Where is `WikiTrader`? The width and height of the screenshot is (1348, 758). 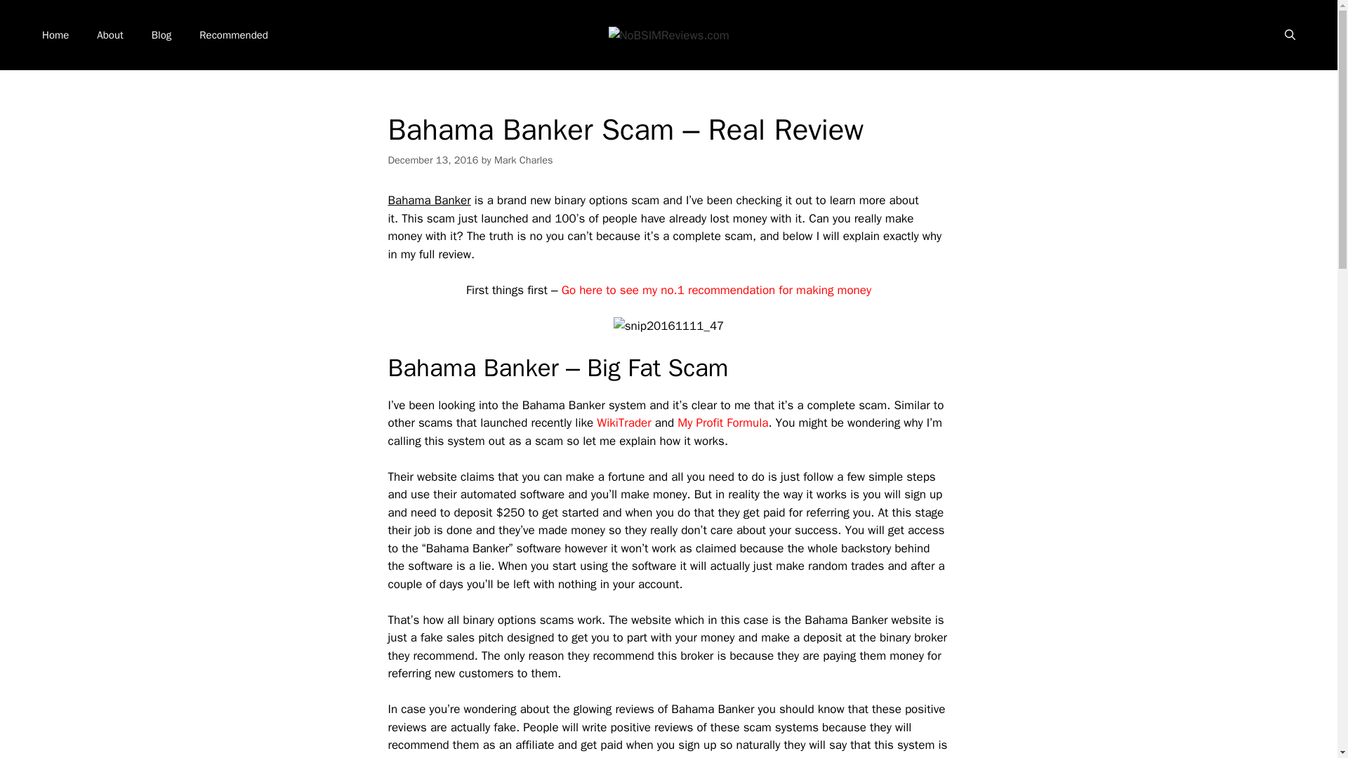 WikiTrader is located at coordinates (623, 423).